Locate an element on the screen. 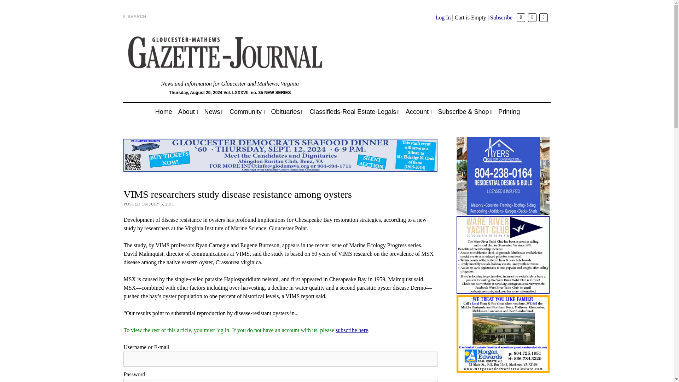 The image size is (679, 382). instagram is located at coordinates (543, 17).